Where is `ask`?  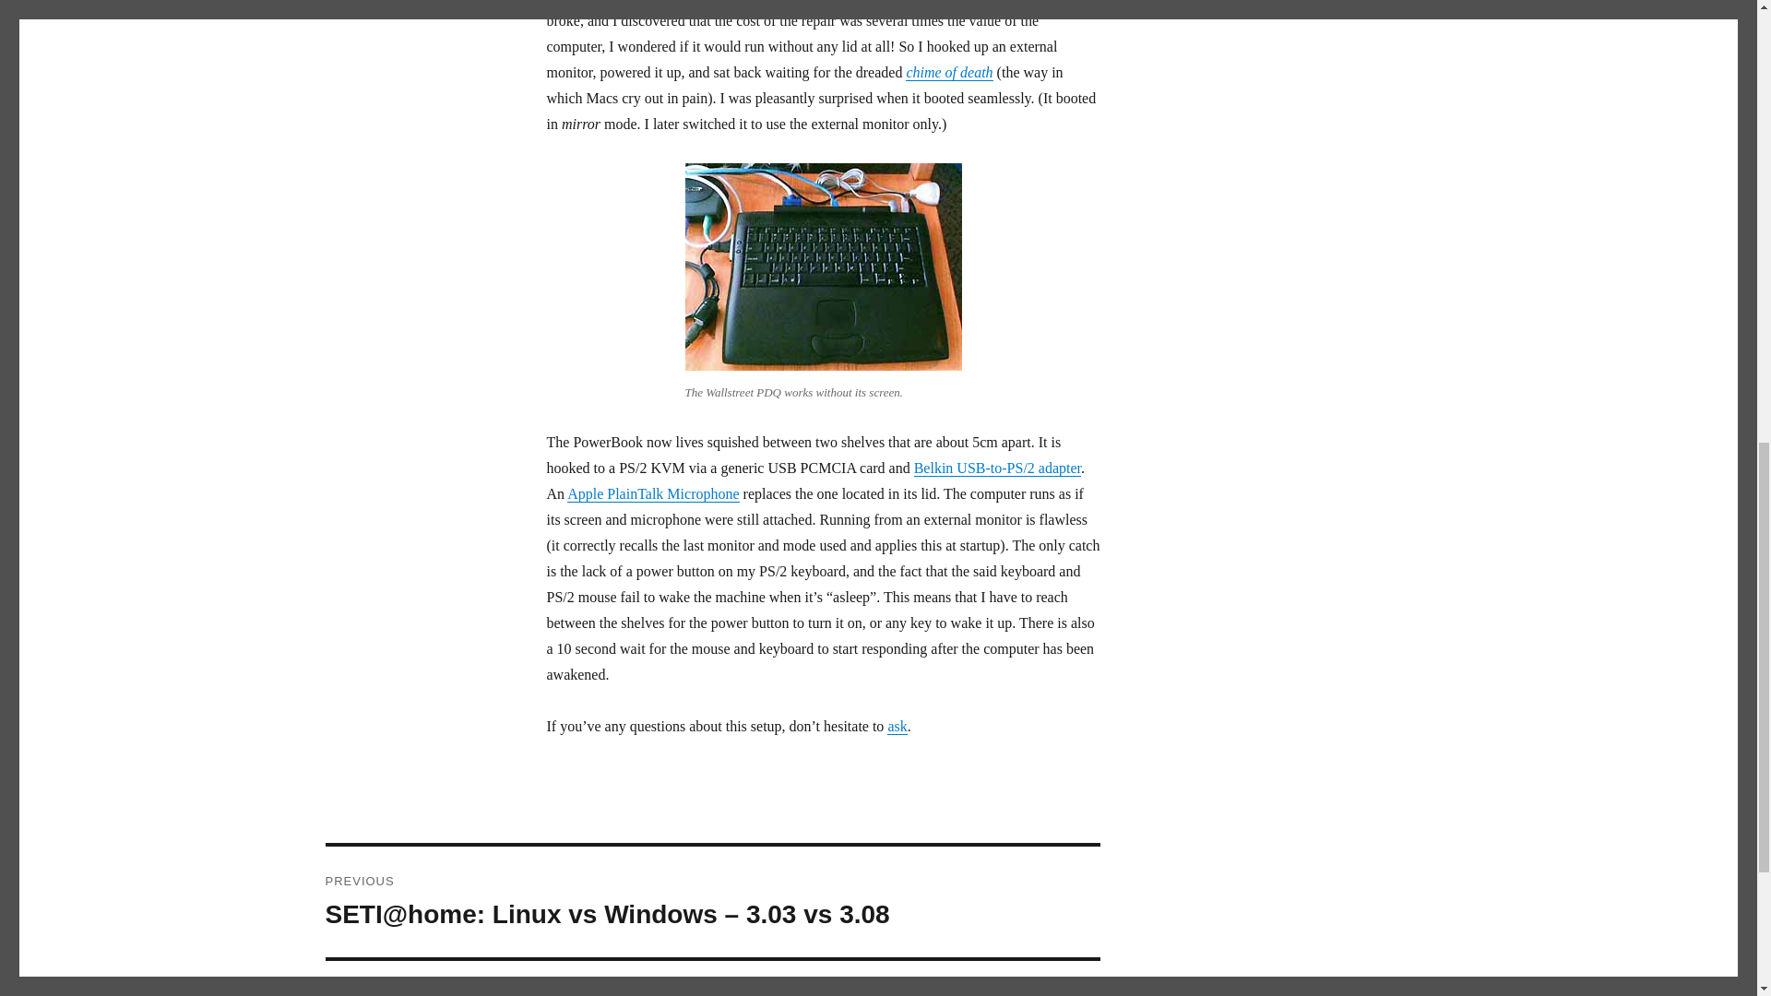 ask is located at coordinates (948, 72).